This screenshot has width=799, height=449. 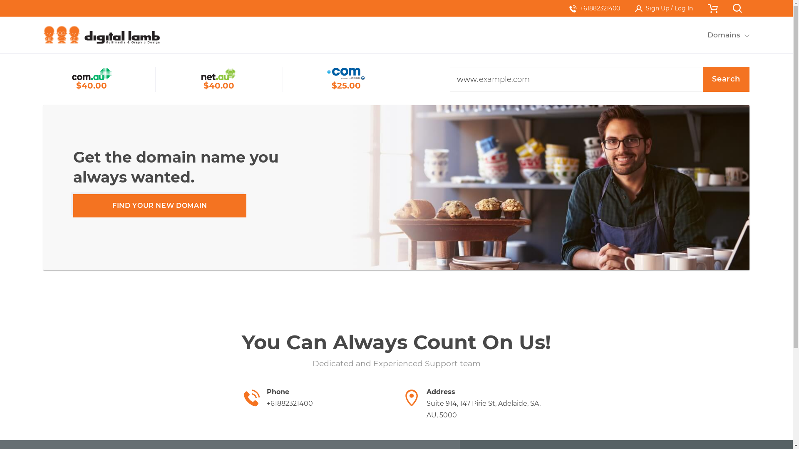 What do you see at coordinates (726, 79) in the screenshot?
I see `Search` at bounding box center [726, 79].